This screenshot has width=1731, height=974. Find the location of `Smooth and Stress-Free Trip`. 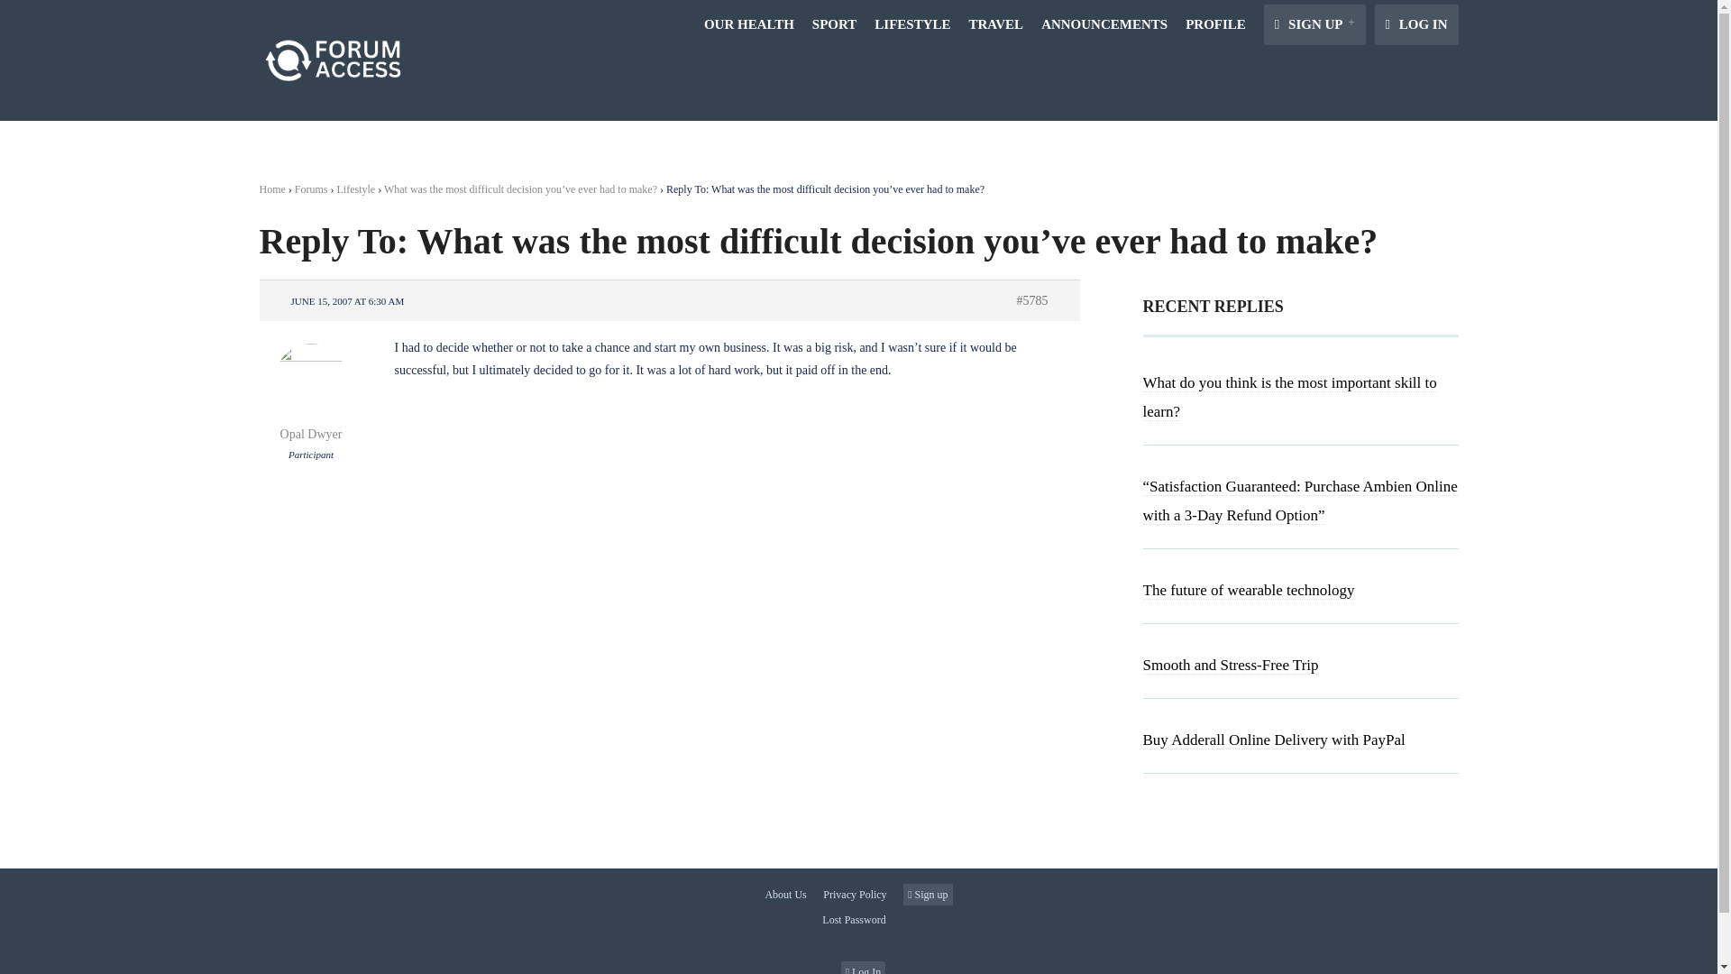

Smooth and Stress-Free Trip is located at coordinates (1231, 666).